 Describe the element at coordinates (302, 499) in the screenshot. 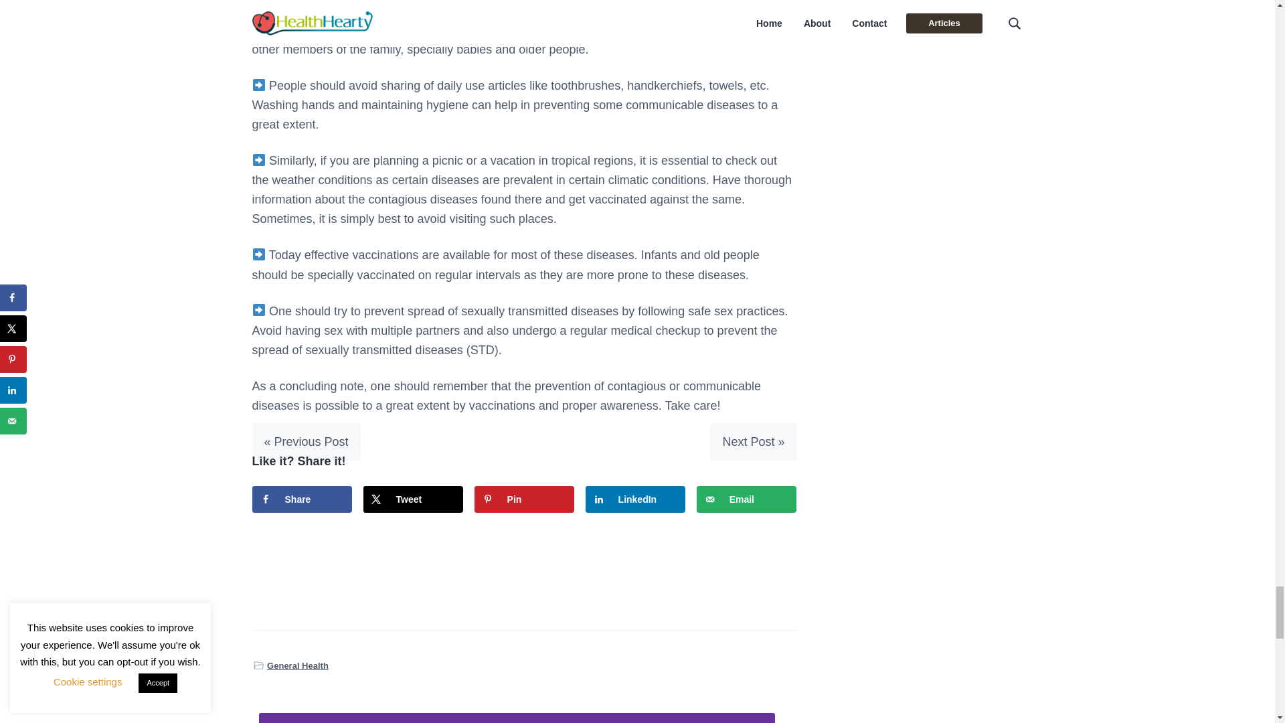

I see `Share on Facebook` at that location.